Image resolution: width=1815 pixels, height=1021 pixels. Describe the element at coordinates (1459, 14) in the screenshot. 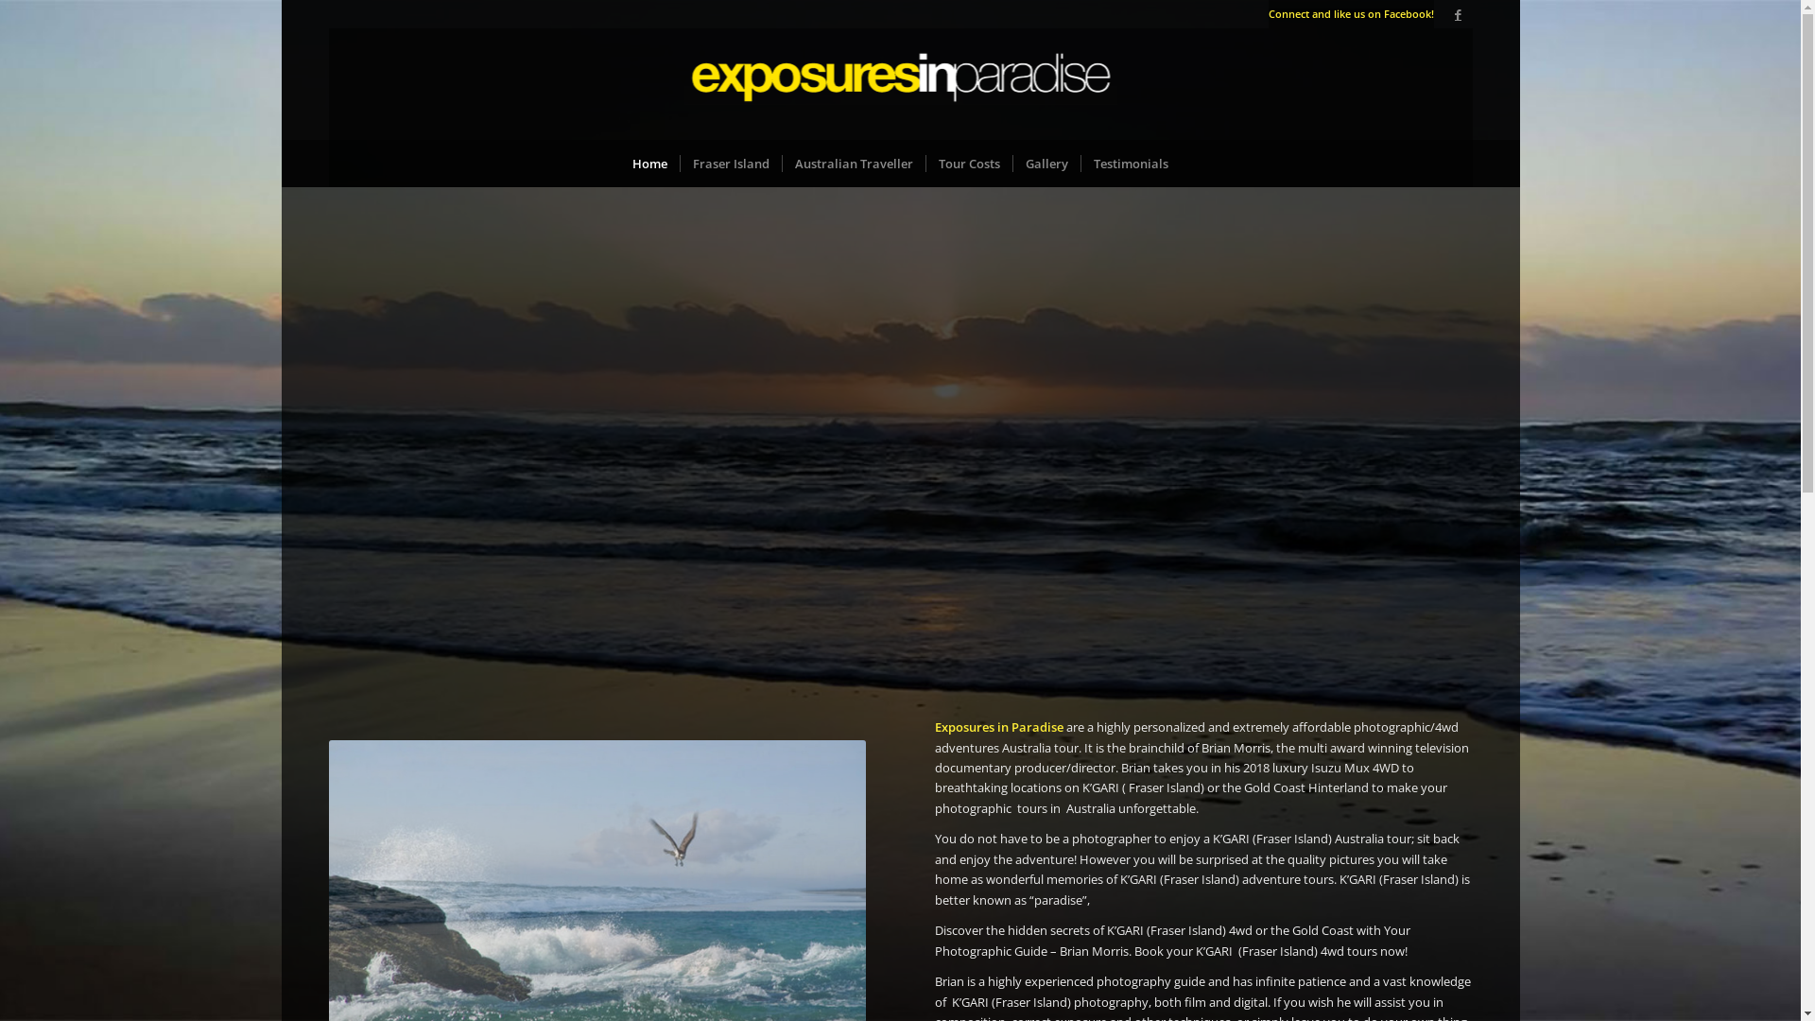

I see `Facebook` at that location.